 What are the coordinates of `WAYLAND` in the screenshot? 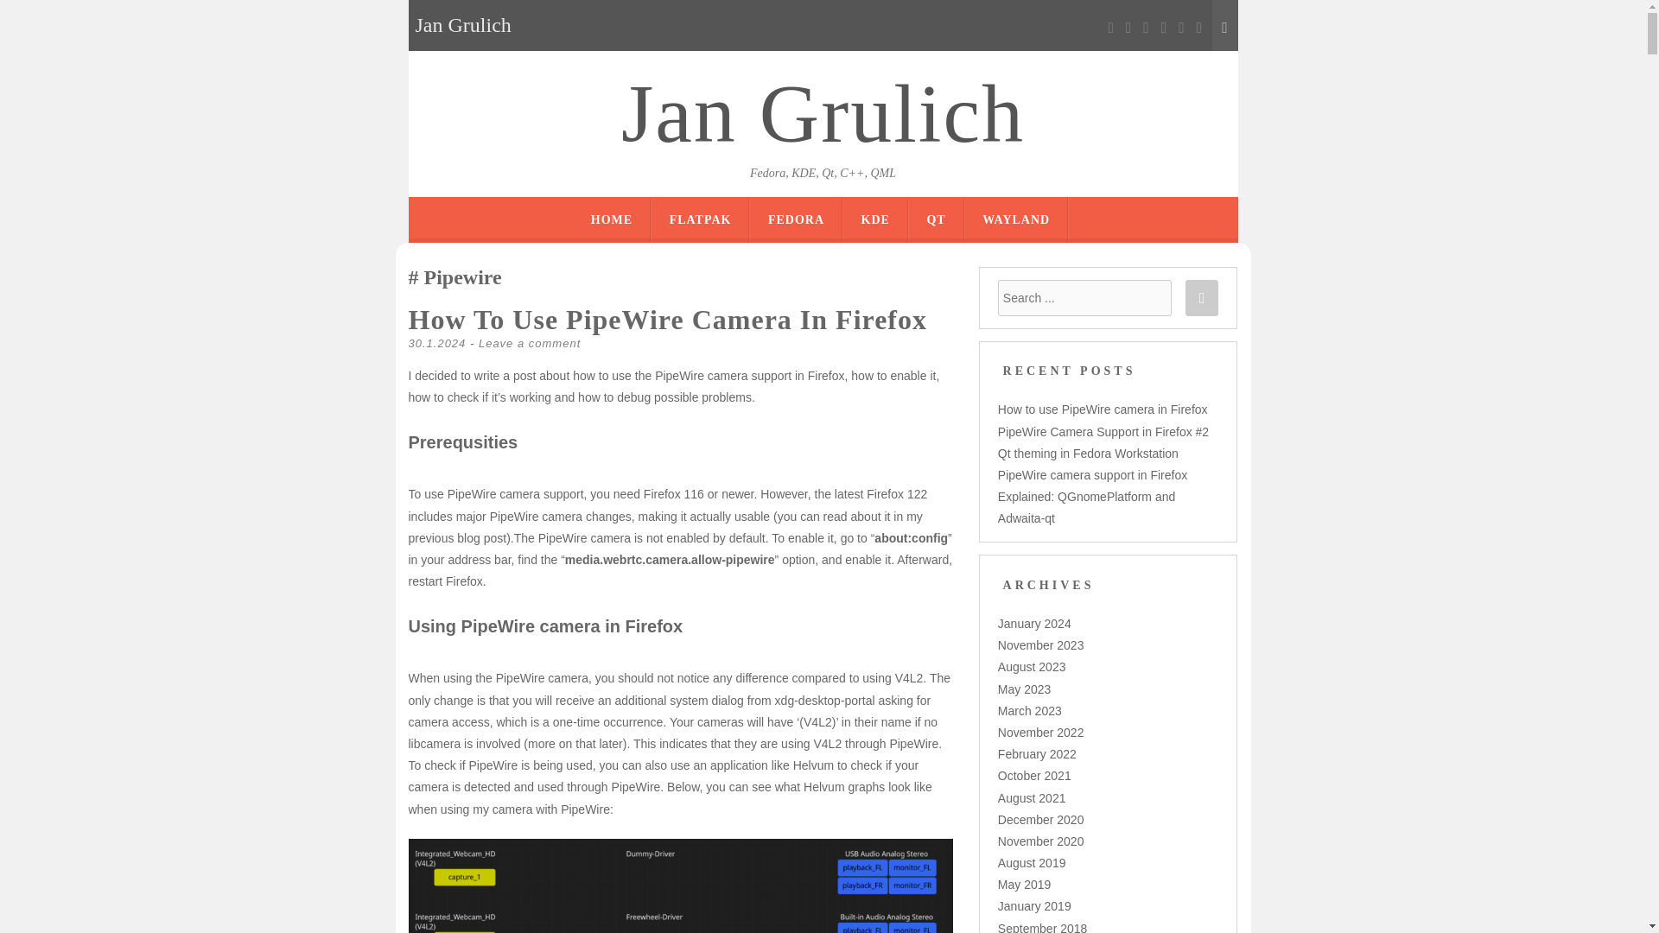 It's located at (1016, 219).